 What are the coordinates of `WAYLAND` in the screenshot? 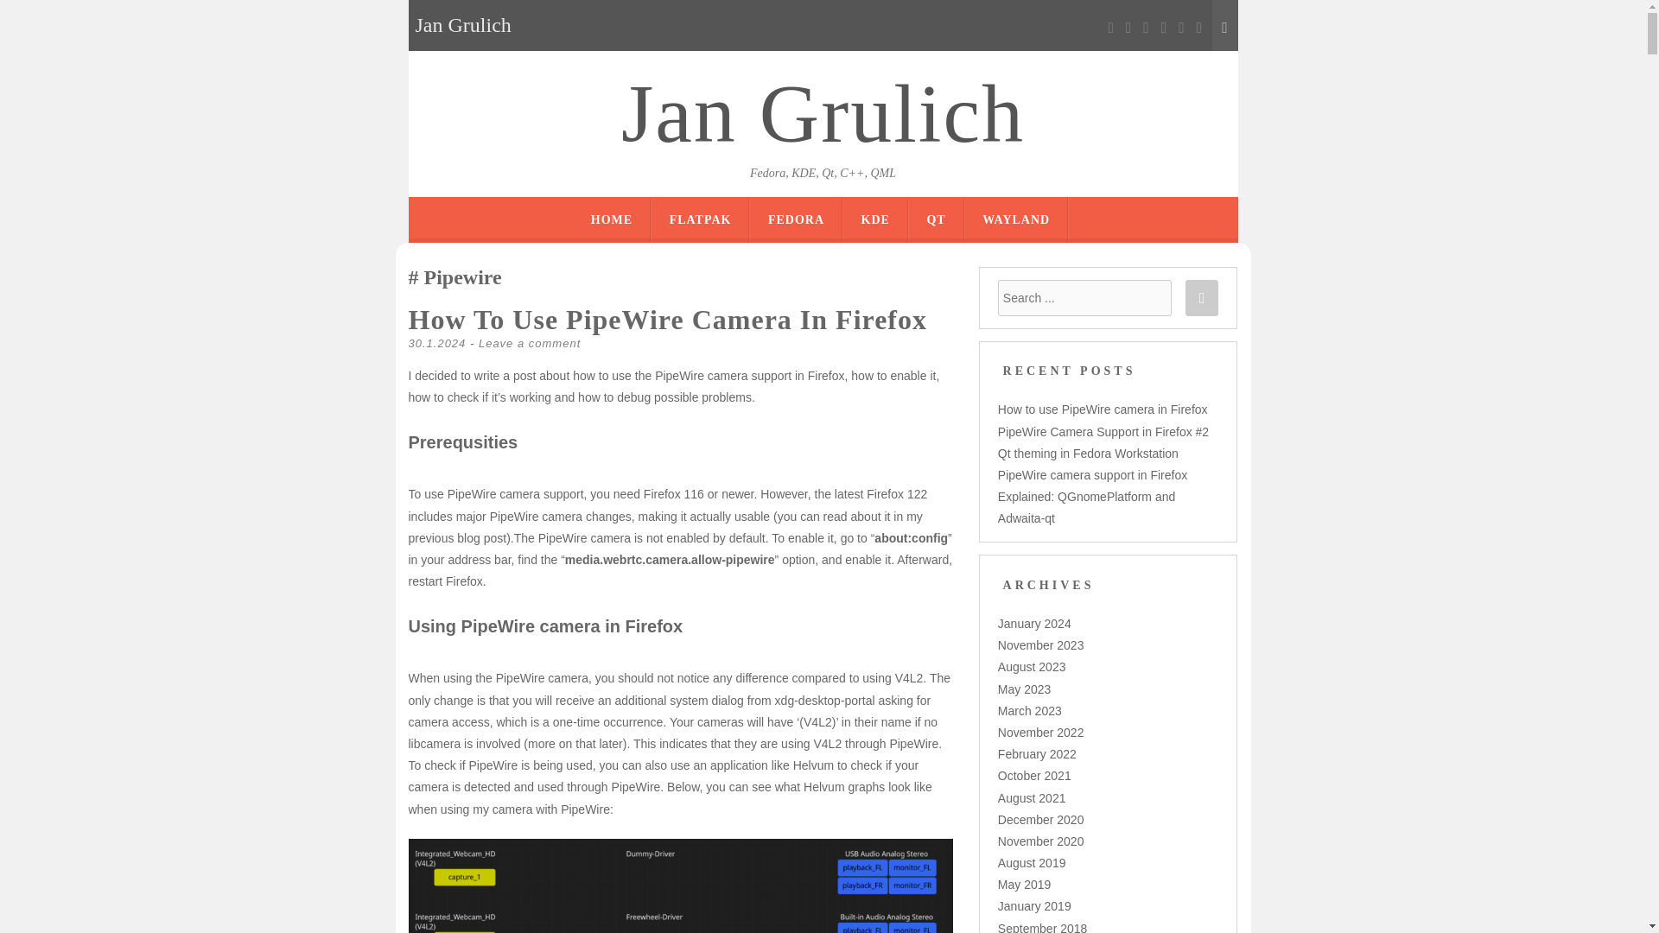 It's located at (1016, 219).